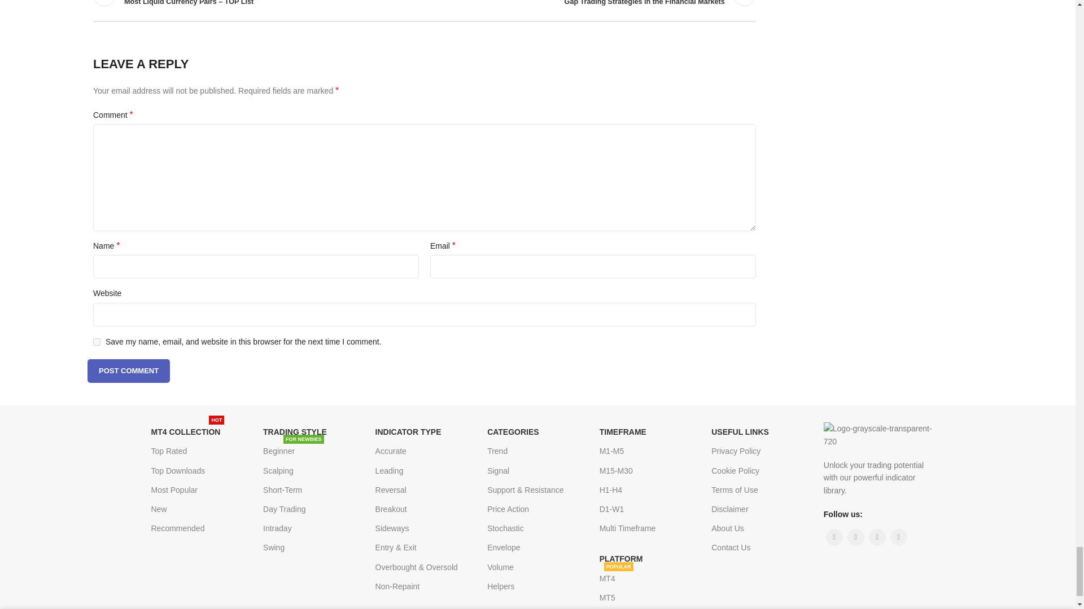  I want to click on yes, so click(97, 342).